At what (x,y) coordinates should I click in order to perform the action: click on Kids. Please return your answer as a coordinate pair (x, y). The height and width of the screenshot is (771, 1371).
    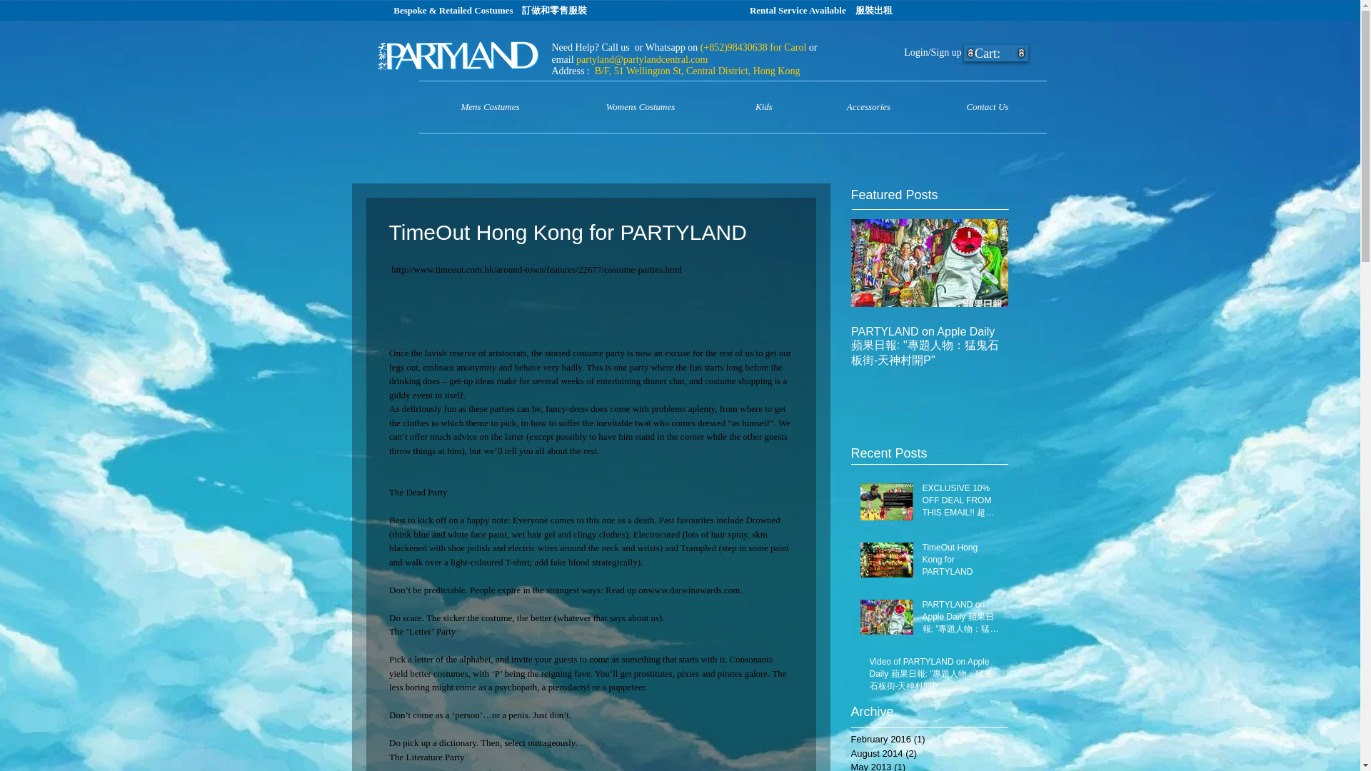
    Looking at the image, I should click on (764, 107).